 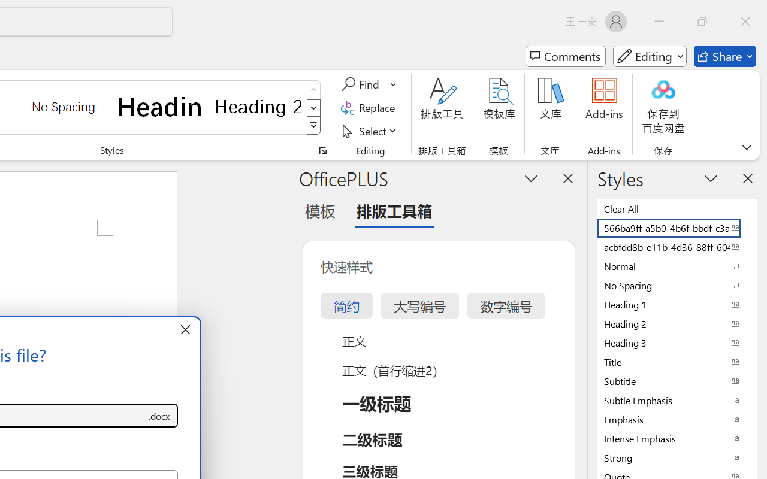 I want to click on Find, so click(x=362, y=84).